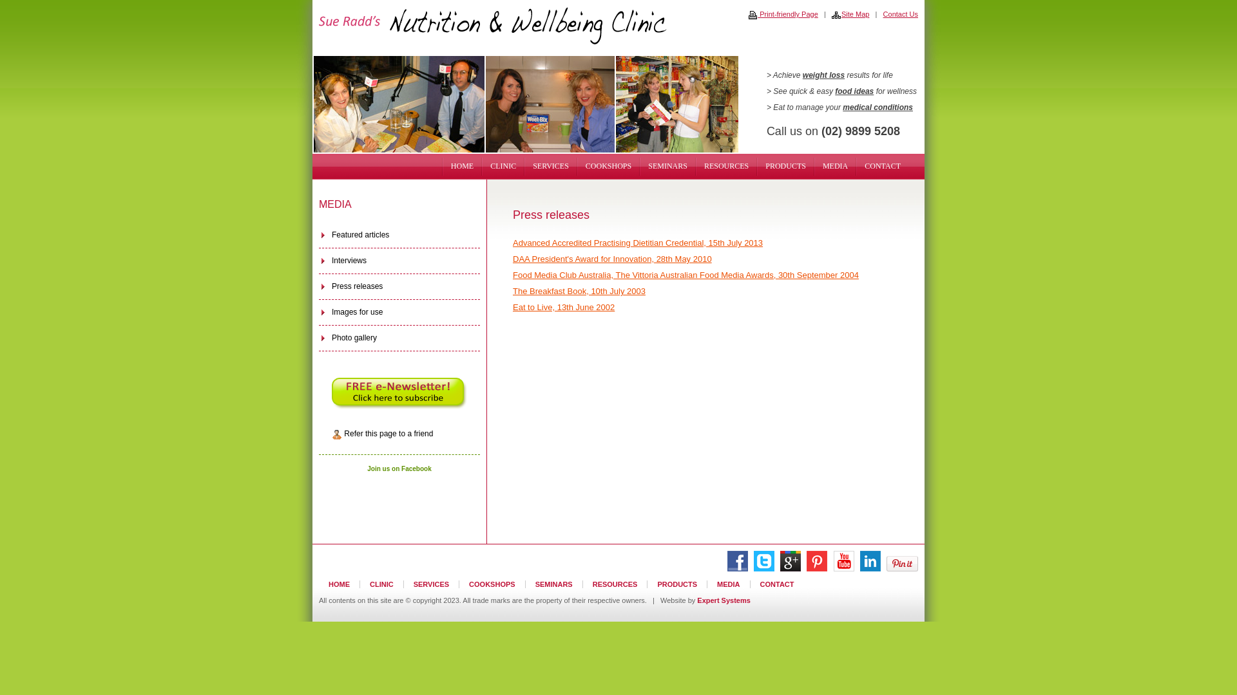  What do you see at coordinates (399, 338) in the screenshot?
I see `Photo gallery` at bounding box center [399, 338].